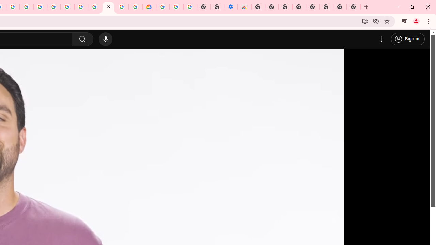  I want to click on Sign in - Google Accounts, so click(54, 7).